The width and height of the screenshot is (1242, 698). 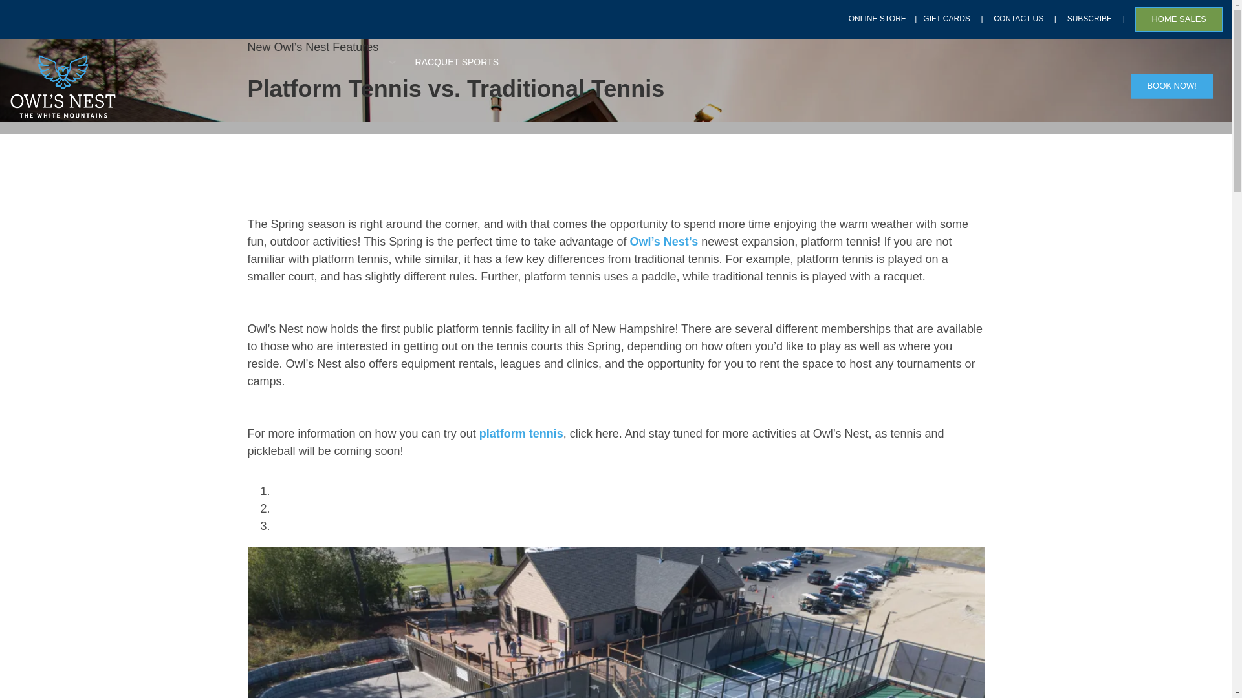 What do you see at coordinates (877, 18) in the screenshot?
I see `ONLINE STORE` at bounding box center [877, 18].